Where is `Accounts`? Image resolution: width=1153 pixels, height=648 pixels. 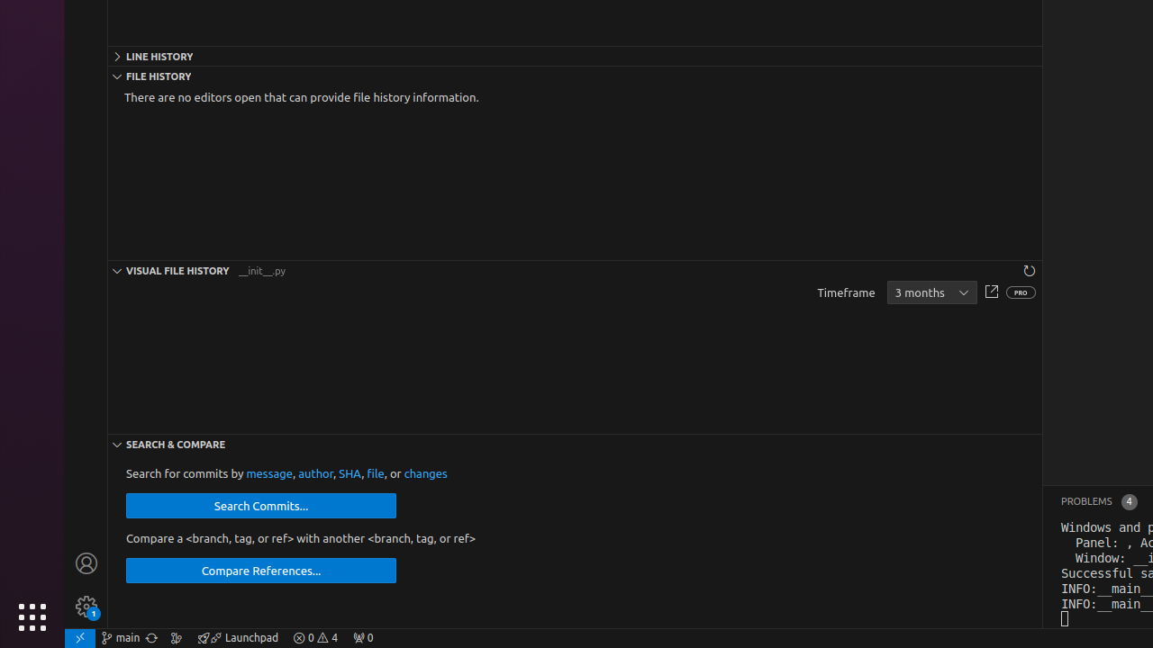 Accounts is located at coordinates (86, 563).